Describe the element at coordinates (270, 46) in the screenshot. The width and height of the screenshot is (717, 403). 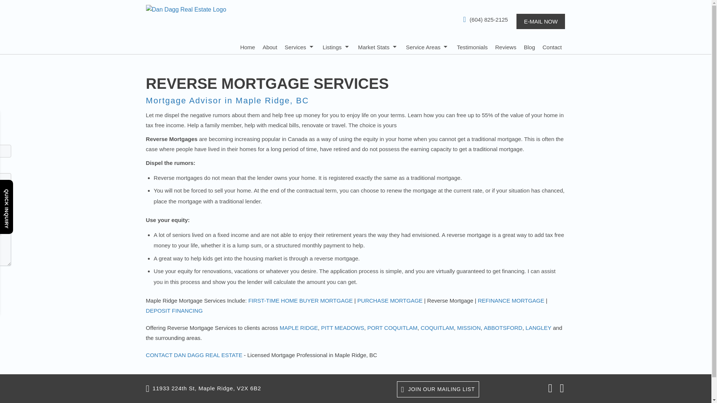
I see `About` at that location.